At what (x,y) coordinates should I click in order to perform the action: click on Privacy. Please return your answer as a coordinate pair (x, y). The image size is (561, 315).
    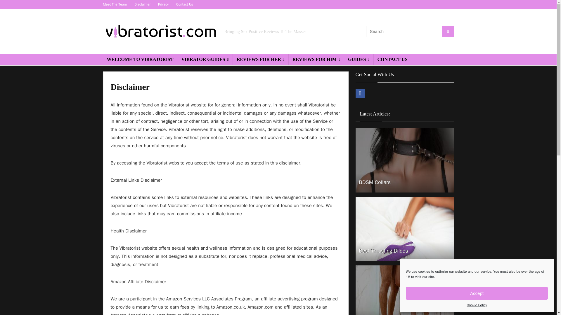
    Looking at the image, I should click on (163, 4).